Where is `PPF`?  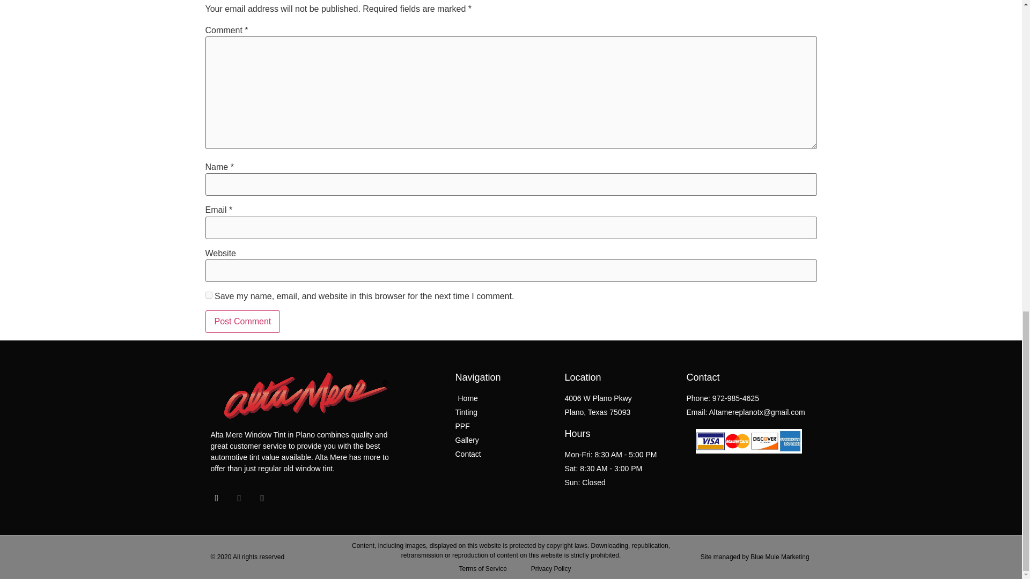 PPF is located at coordinates (504, 426).